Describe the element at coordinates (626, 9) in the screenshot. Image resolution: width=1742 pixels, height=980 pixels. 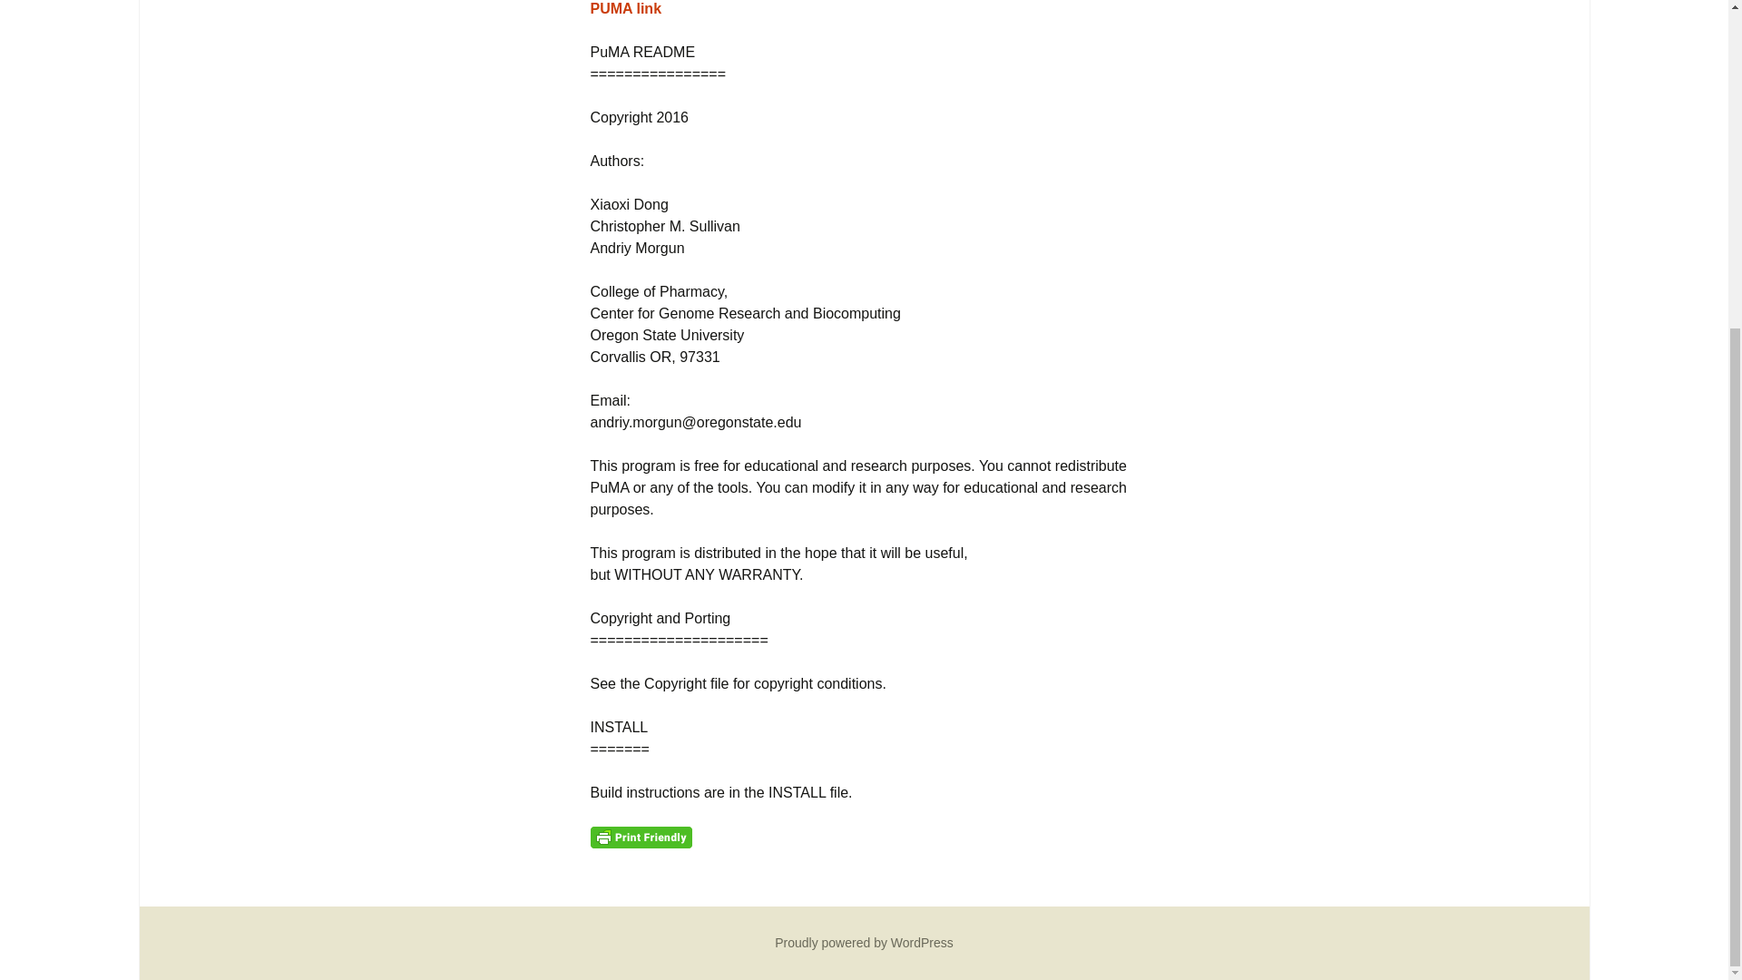
I see `PUMA link` at that location.